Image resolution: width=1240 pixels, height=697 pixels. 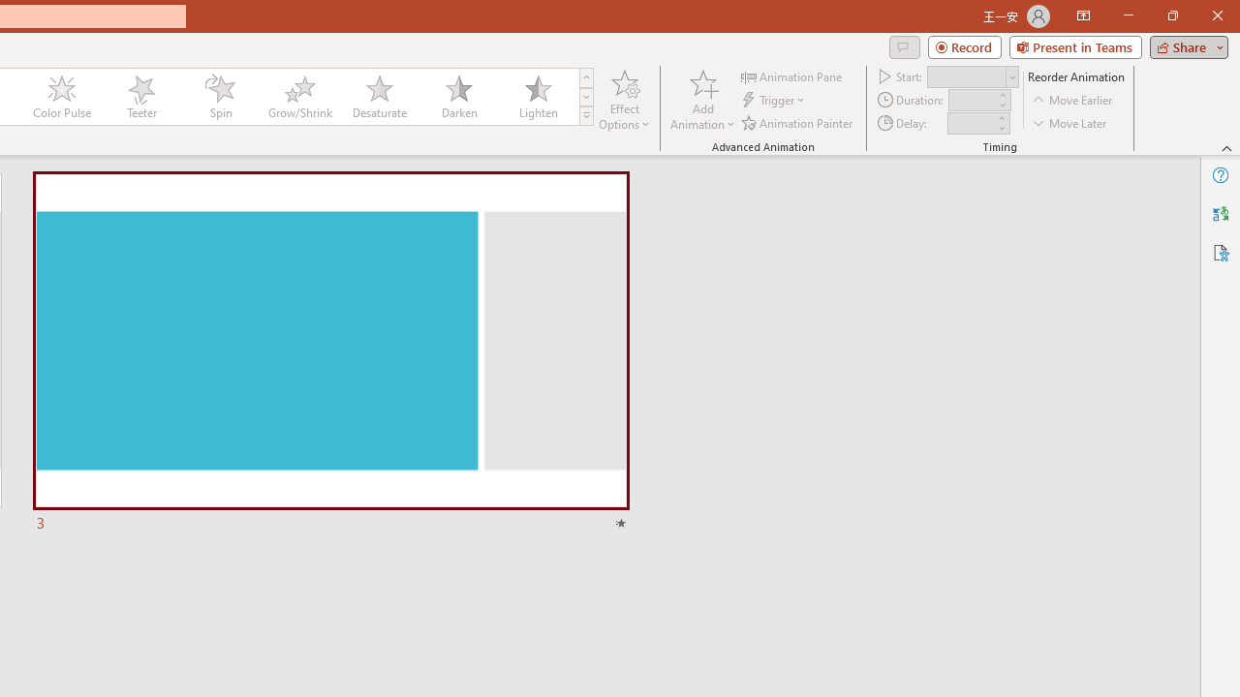 What do you see at coordinates (1073, 101) in the screenshot?
I see `Move Earlier` at bounding box center [1073, 101].